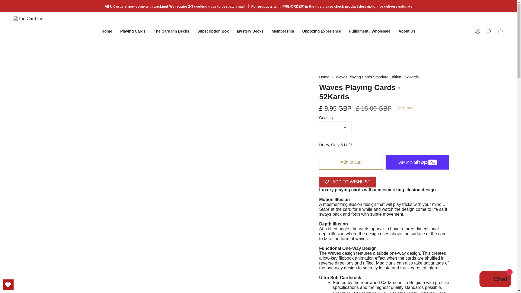 The width and height of the screenshot is (521, 293). Describe the element at coordinates (495, 280) in the screenshot. I see `Shopify online store chat` at that location.